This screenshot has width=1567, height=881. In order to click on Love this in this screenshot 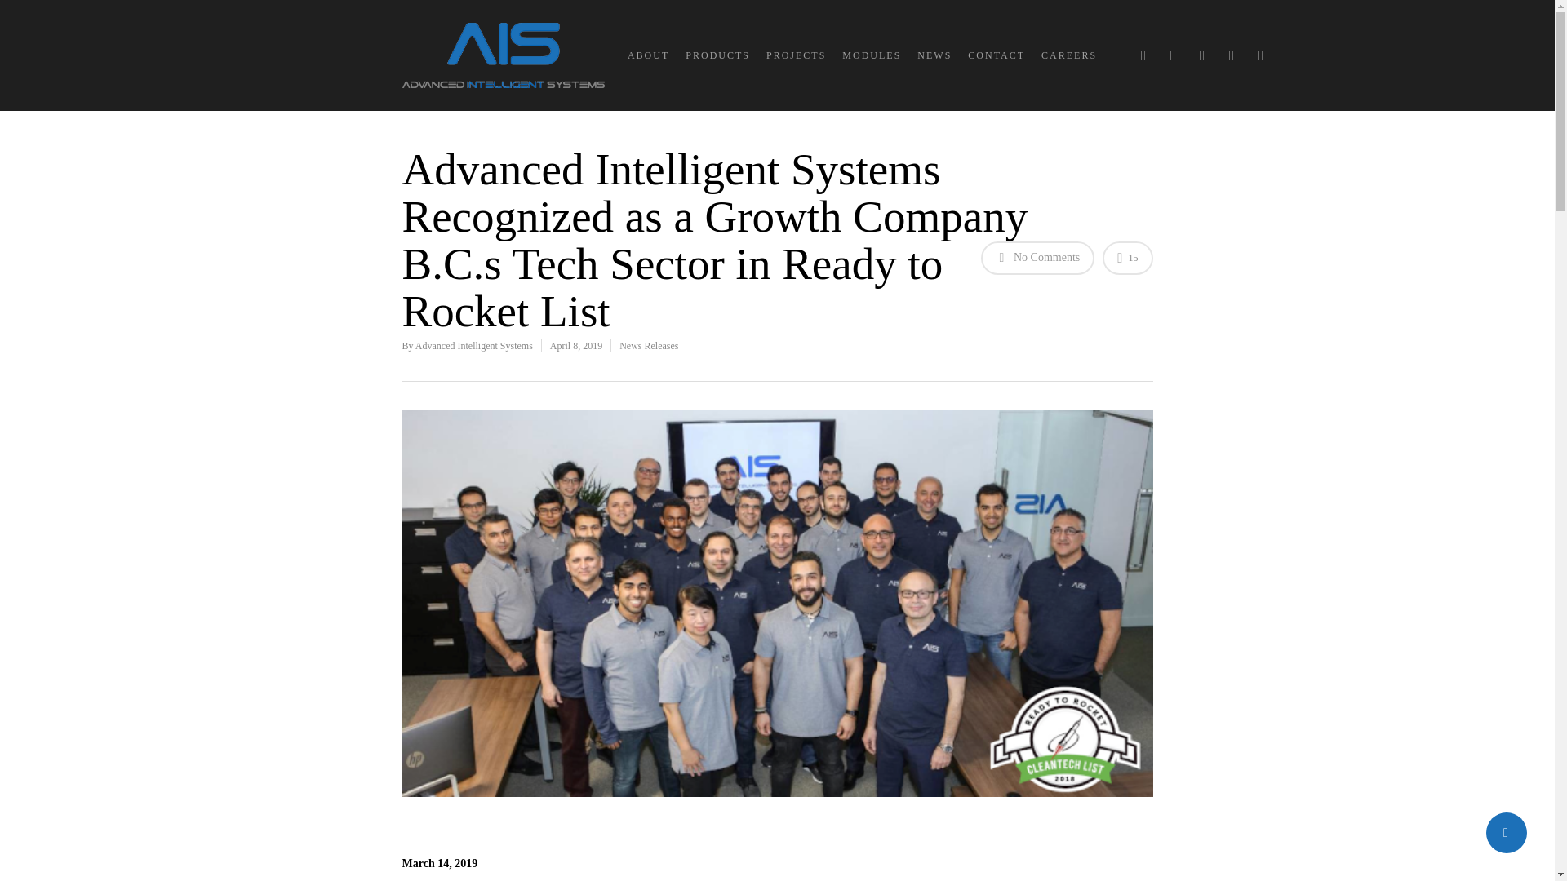, I will do `click(1127, 258)`.